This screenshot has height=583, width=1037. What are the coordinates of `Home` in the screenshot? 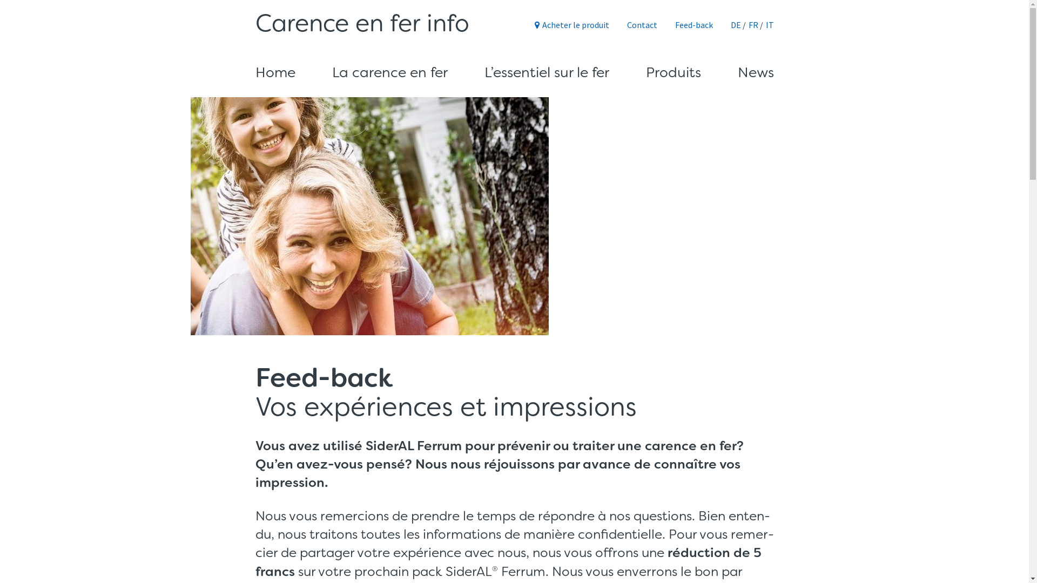 It's located at (275, 72).